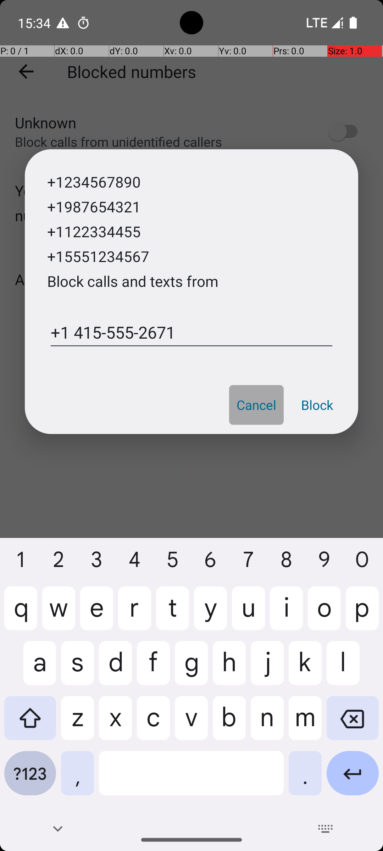 The height and width of the screenshot is (851, 383). I want to click on i, so click(287, 614).